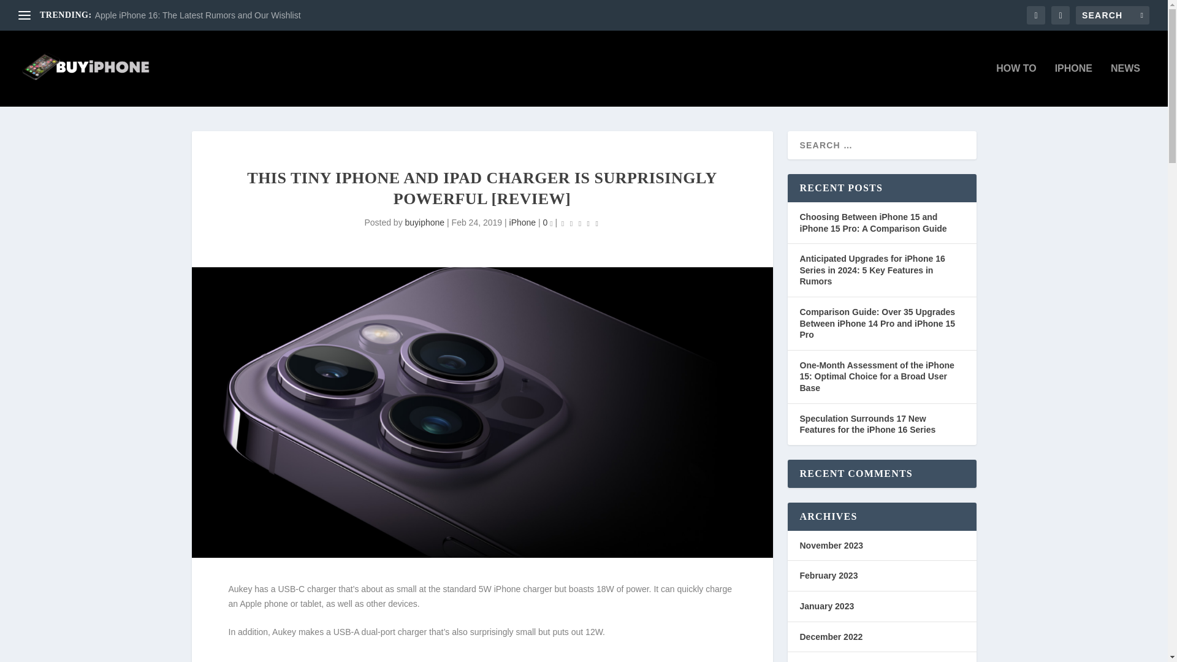 The height and width of the screenshot is (662, 1177). Describe the element at coordinates (1112, 15) in the screenshot. I see `Search for:` at that location.